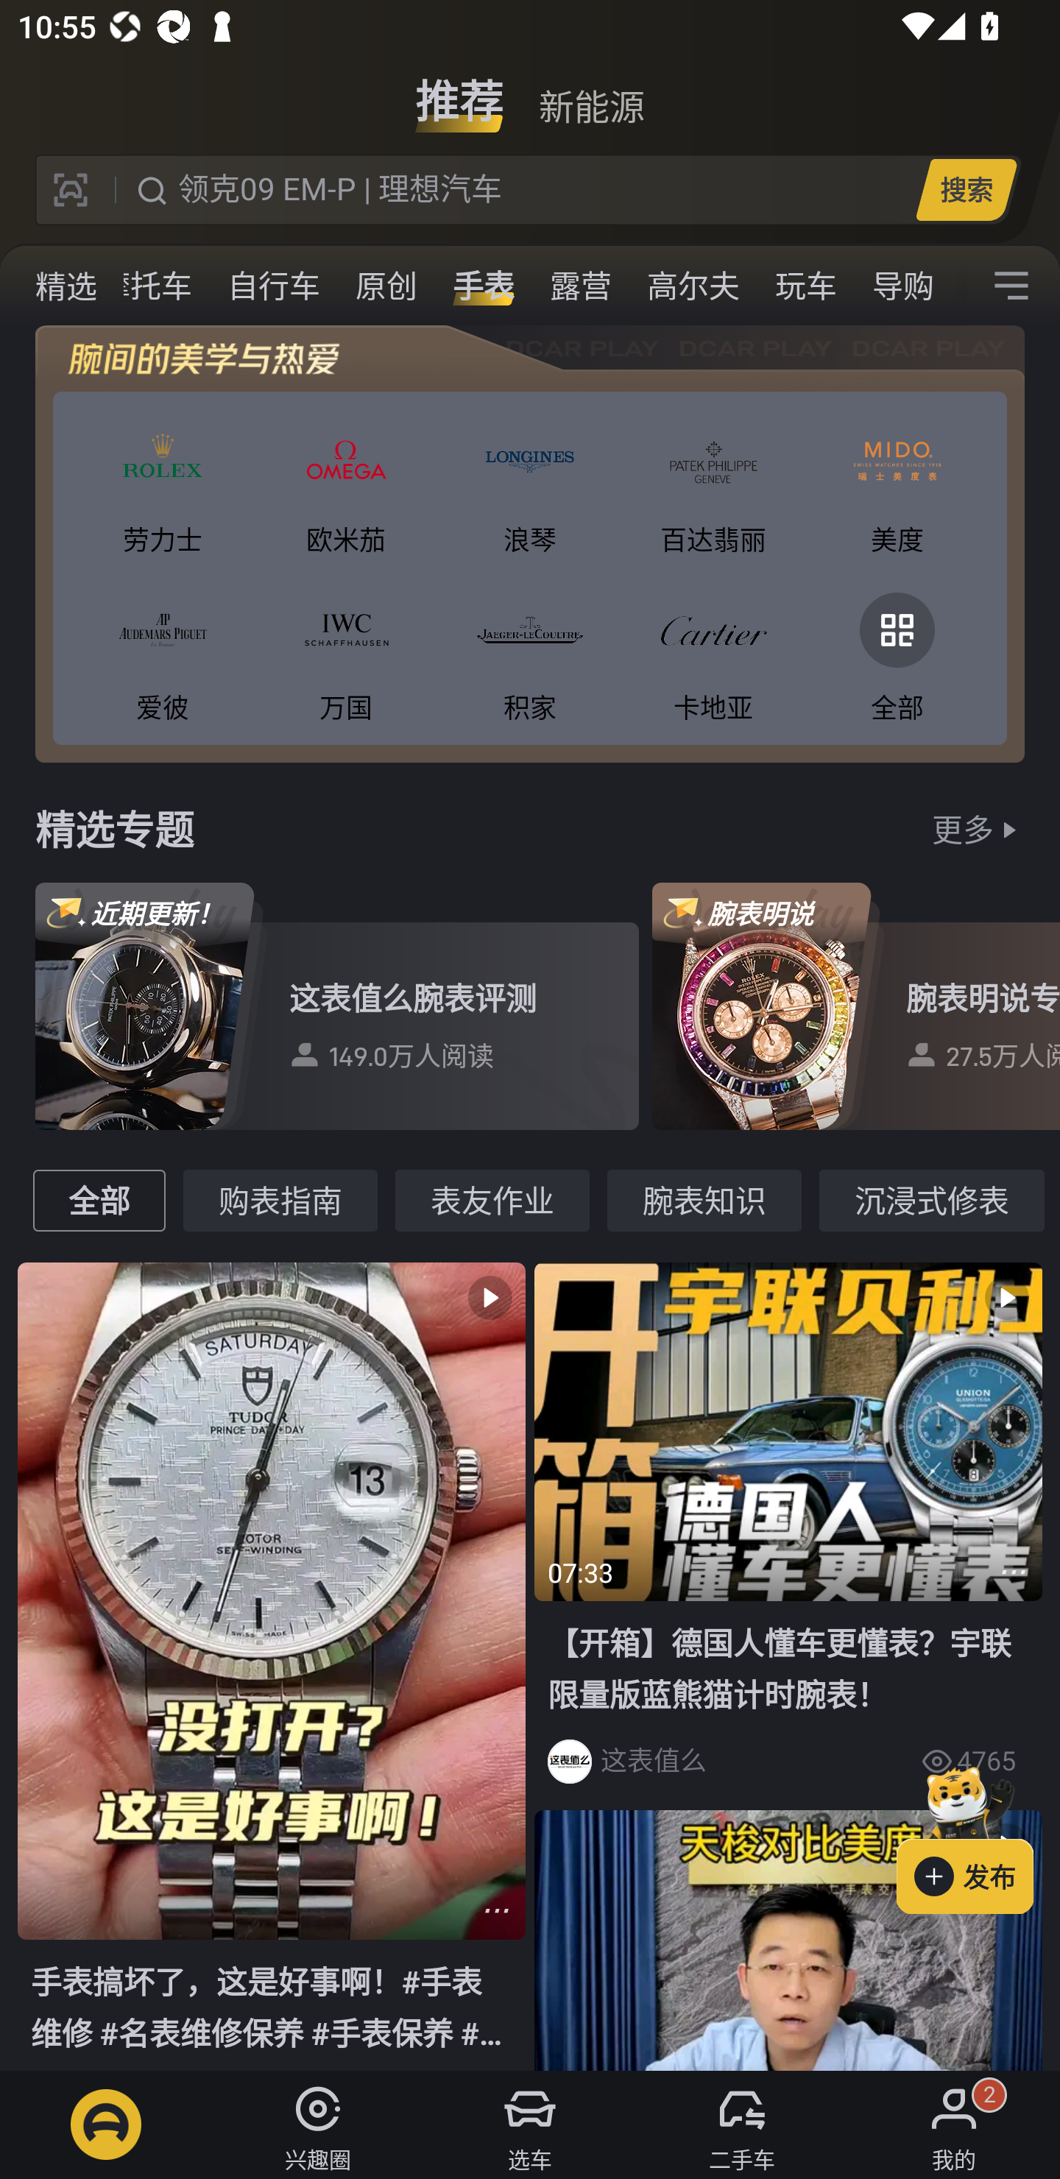 The height and width of the screenshot is (2179, 1060). I want to click on 近期更新！ 这表值么腕表评测  149.0万人阅读, so click(337, 1006).